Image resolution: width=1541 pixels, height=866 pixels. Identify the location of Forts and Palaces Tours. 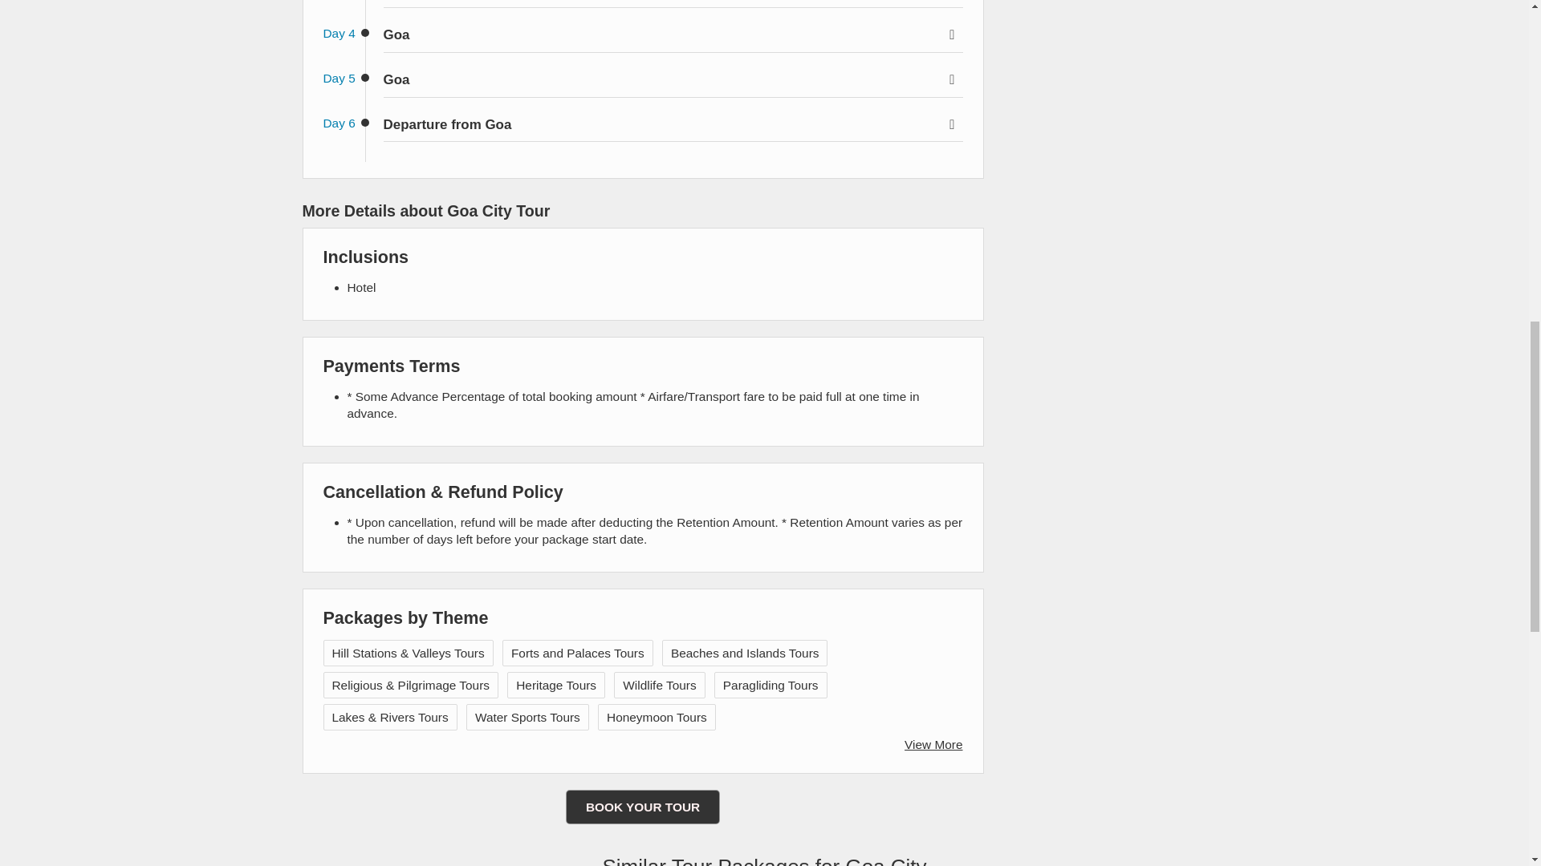
(578, 653).